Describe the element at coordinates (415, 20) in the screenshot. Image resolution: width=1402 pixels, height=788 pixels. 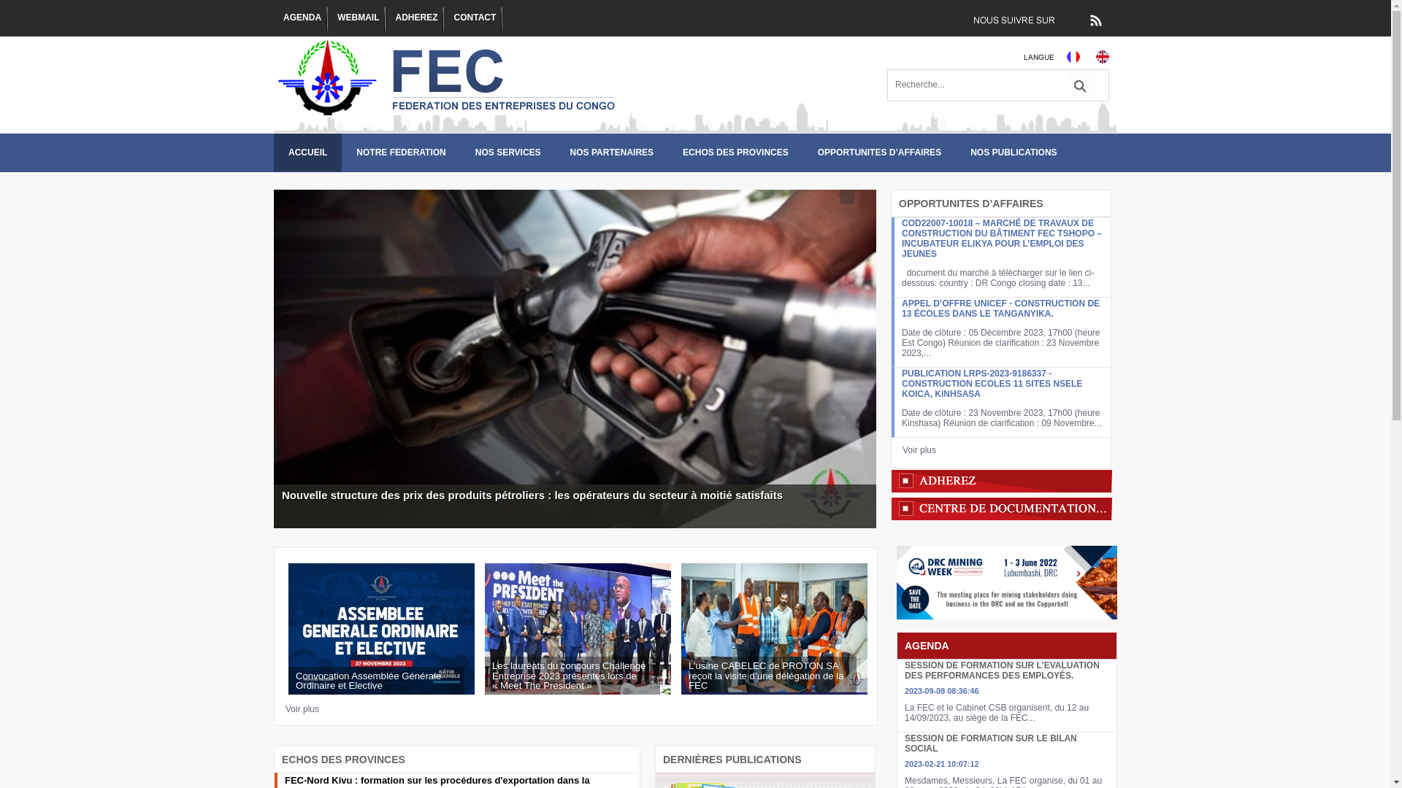
I see `ADHEREZ` at that location.